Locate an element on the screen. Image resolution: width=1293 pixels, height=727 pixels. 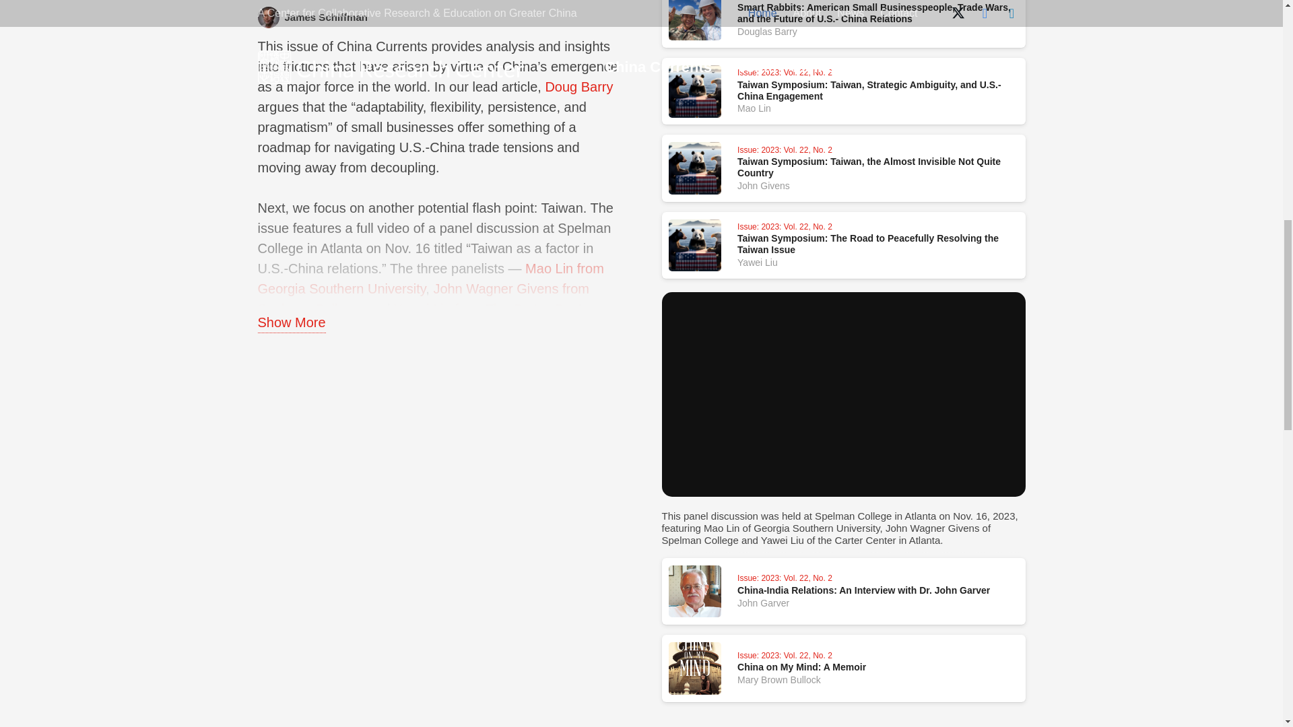
Show More is located at coordinates (291, 322).